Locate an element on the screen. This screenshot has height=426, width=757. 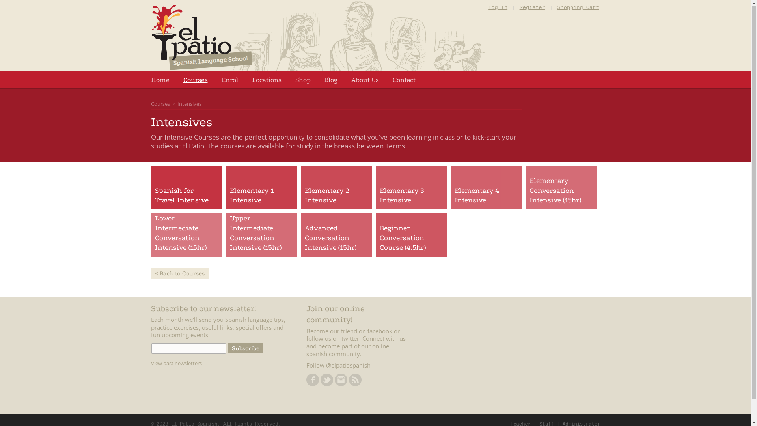
Courses is located at coordinates (160, 104).